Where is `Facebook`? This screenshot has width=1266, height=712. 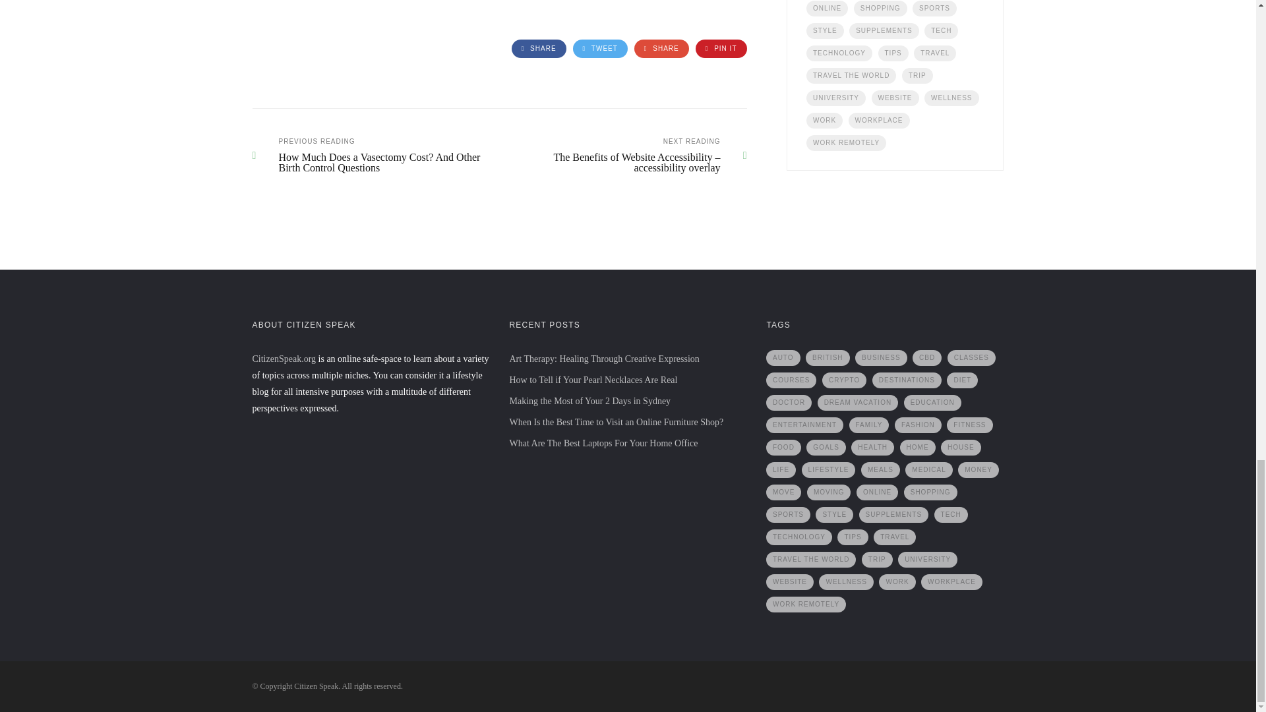
Facebook is located at coordinates (538, 49).